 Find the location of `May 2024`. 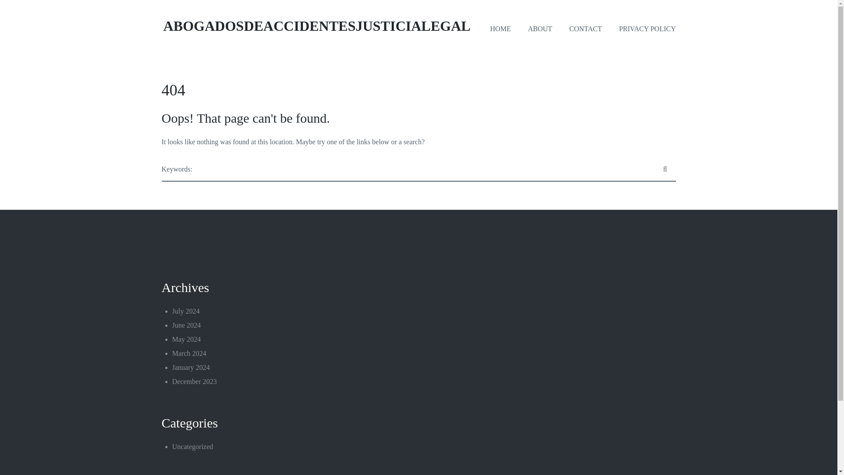

May 2024 is located at coordinates (186, 339).